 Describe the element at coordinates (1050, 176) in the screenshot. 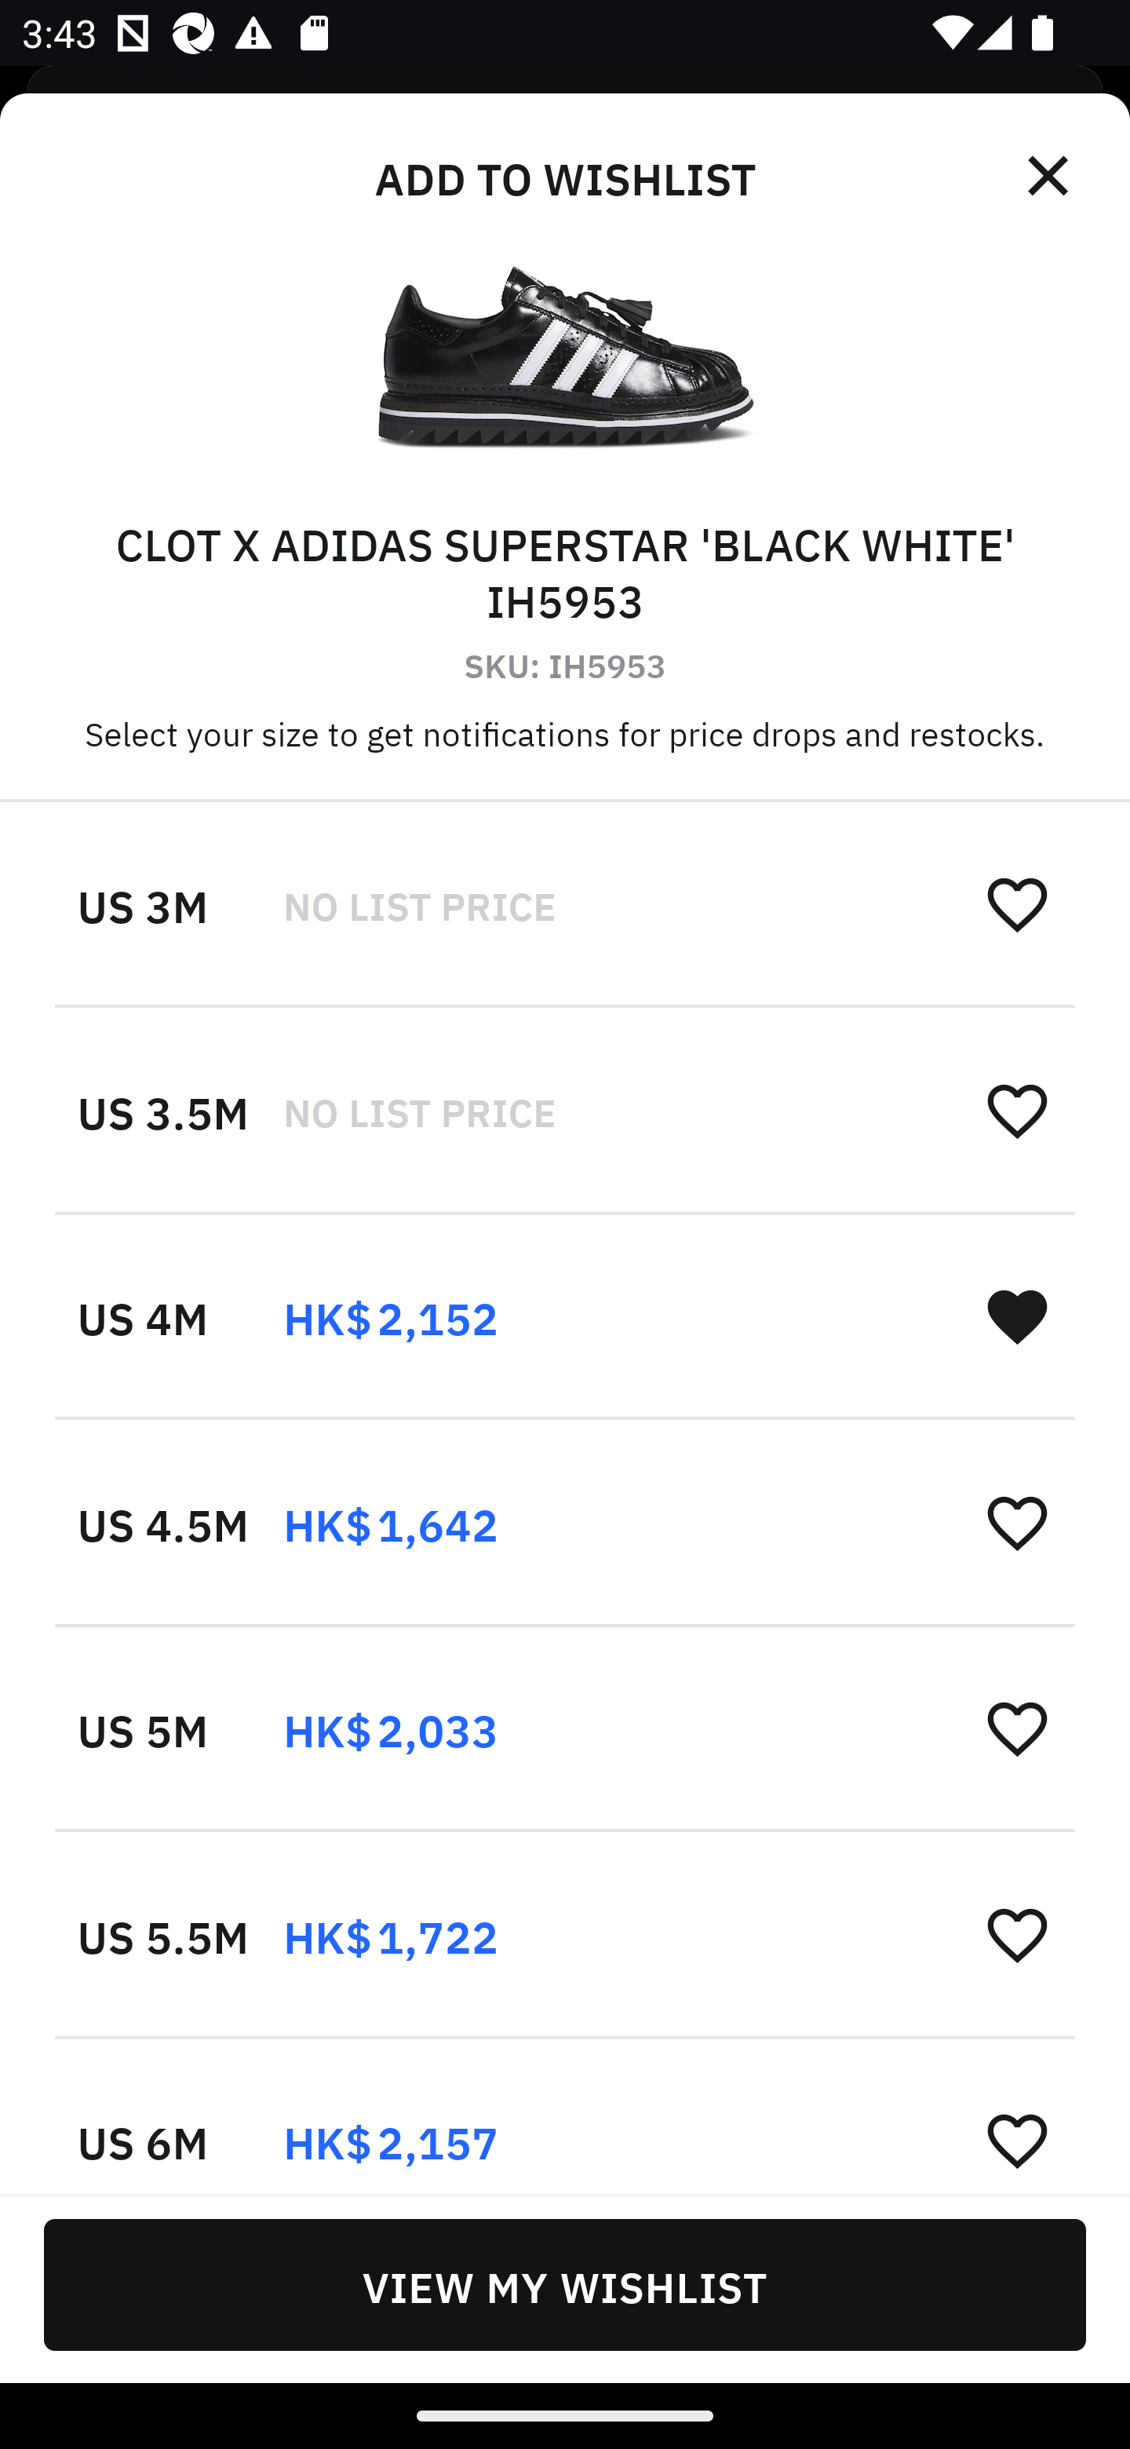

I see `` at that location.